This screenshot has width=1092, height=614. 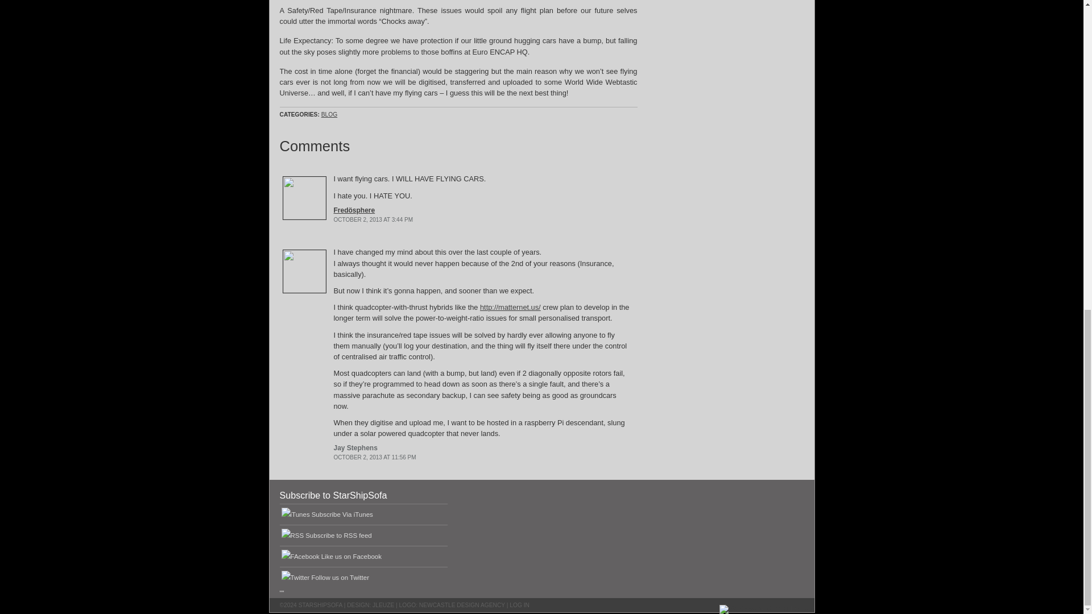 What do you see at coordinates (342, 514) in the screenshot?
I see `Subscribe on iTunes` at bounding box center [342, 514].